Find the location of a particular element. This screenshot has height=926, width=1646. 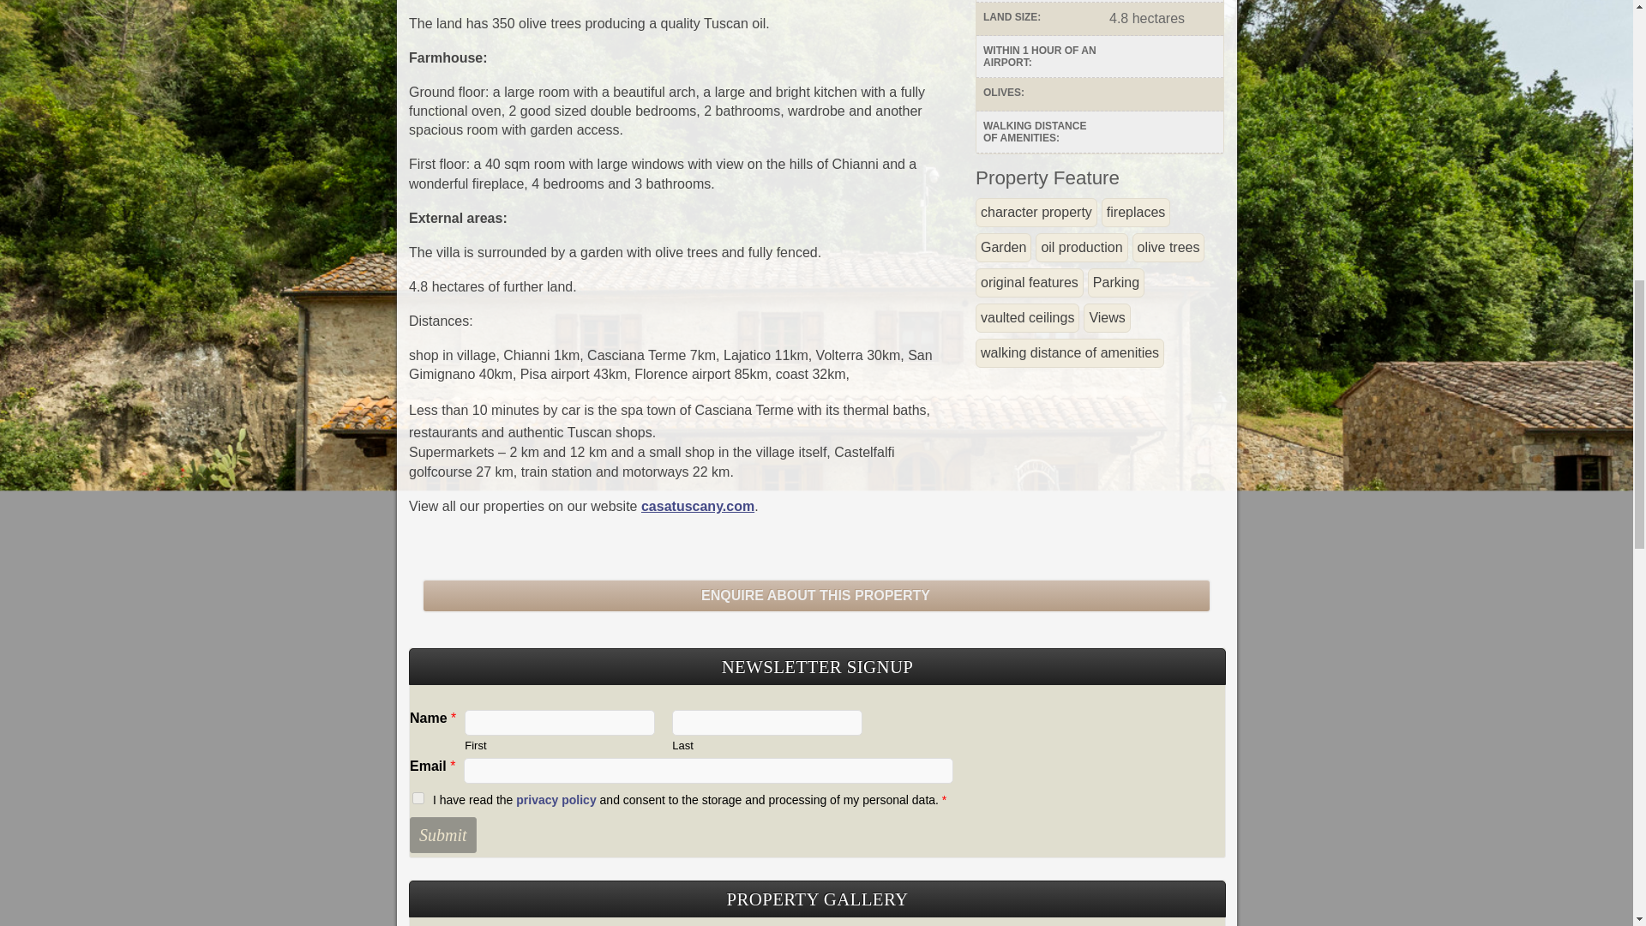

casatuscany.com is located at coordinates (698, 506).